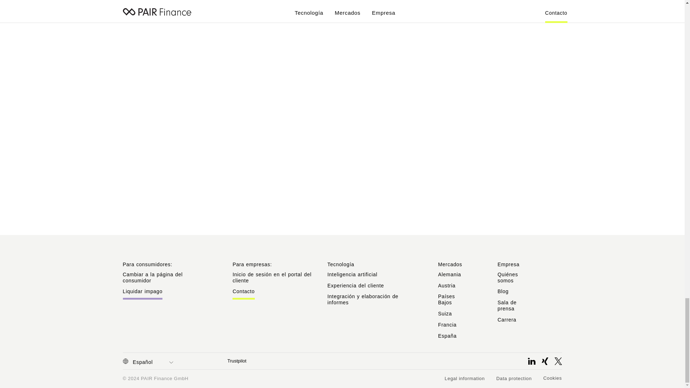 The width and height of the screenshot is (690, 388). What do you see at coordinates (445, 314) in the screenshot?
I see `Suiza` at bounding box center [445, 314].